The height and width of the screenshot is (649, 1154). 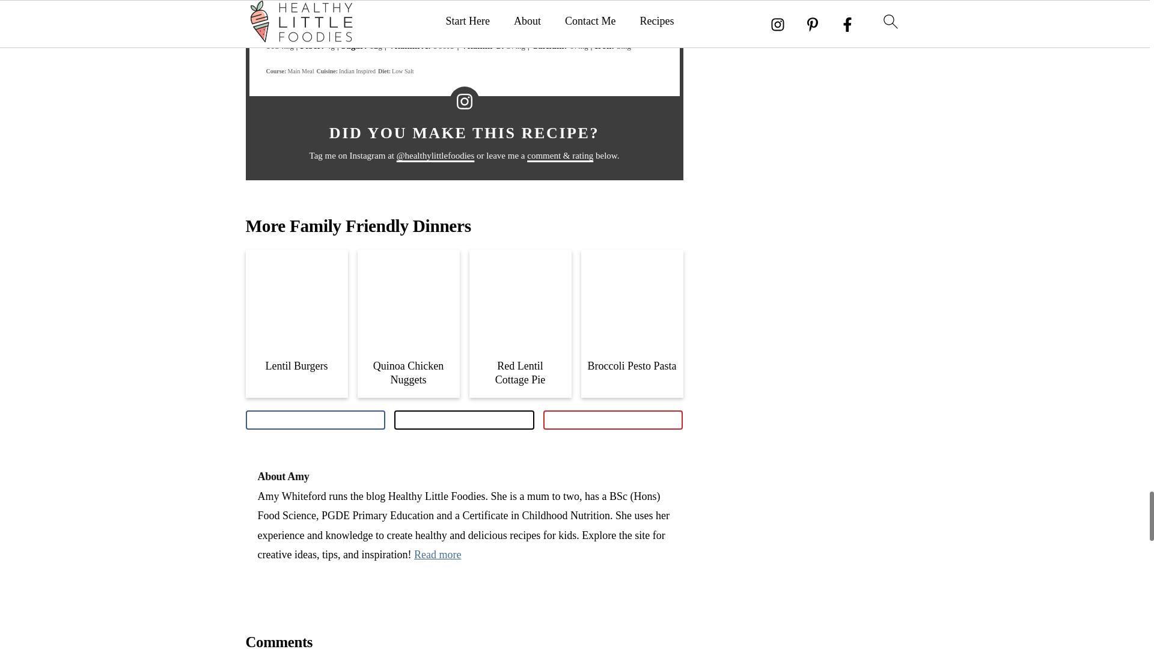 What do you see at coordinates (464, 419) in the screenshot?
I see `Share on X` at bounding box center [464, 419].